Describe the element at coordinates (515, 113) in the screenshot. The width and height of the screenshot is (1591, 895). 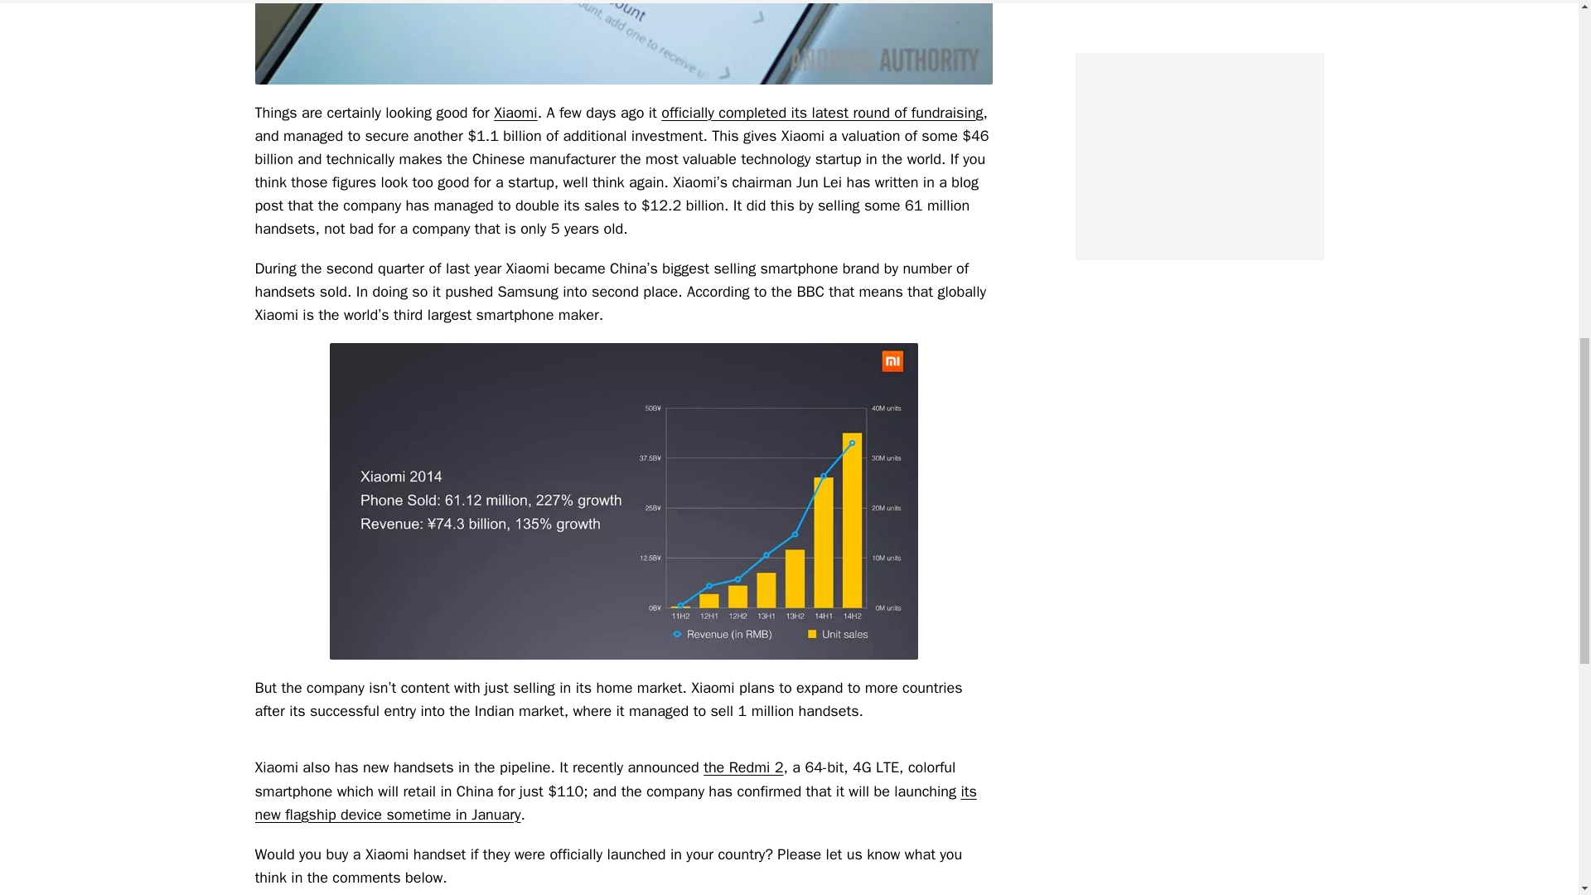
I see `Xiaomi` at that location.